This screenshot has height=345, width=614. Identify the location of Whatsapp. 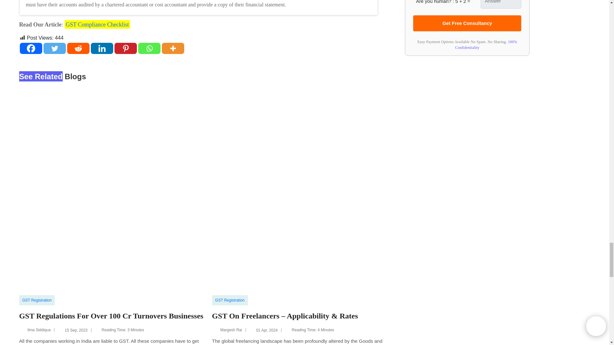
(149, 48).